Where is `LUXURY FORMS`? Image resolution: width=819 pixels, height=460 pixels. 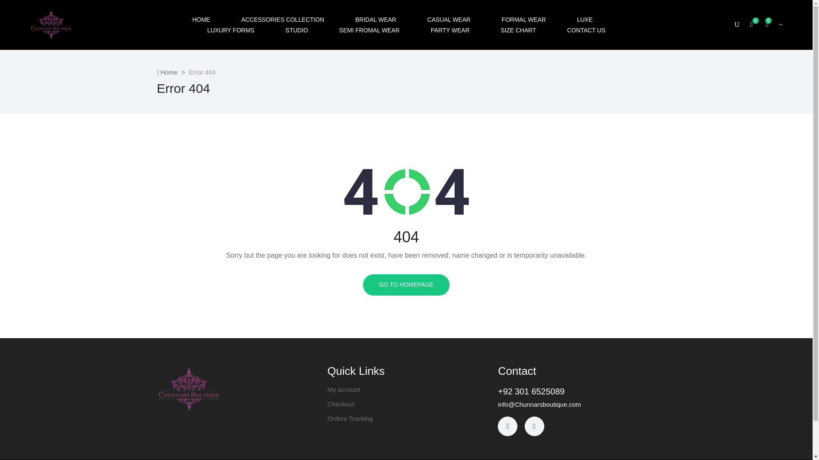 LUXURY FORMS is located at coordinates (231, 30).